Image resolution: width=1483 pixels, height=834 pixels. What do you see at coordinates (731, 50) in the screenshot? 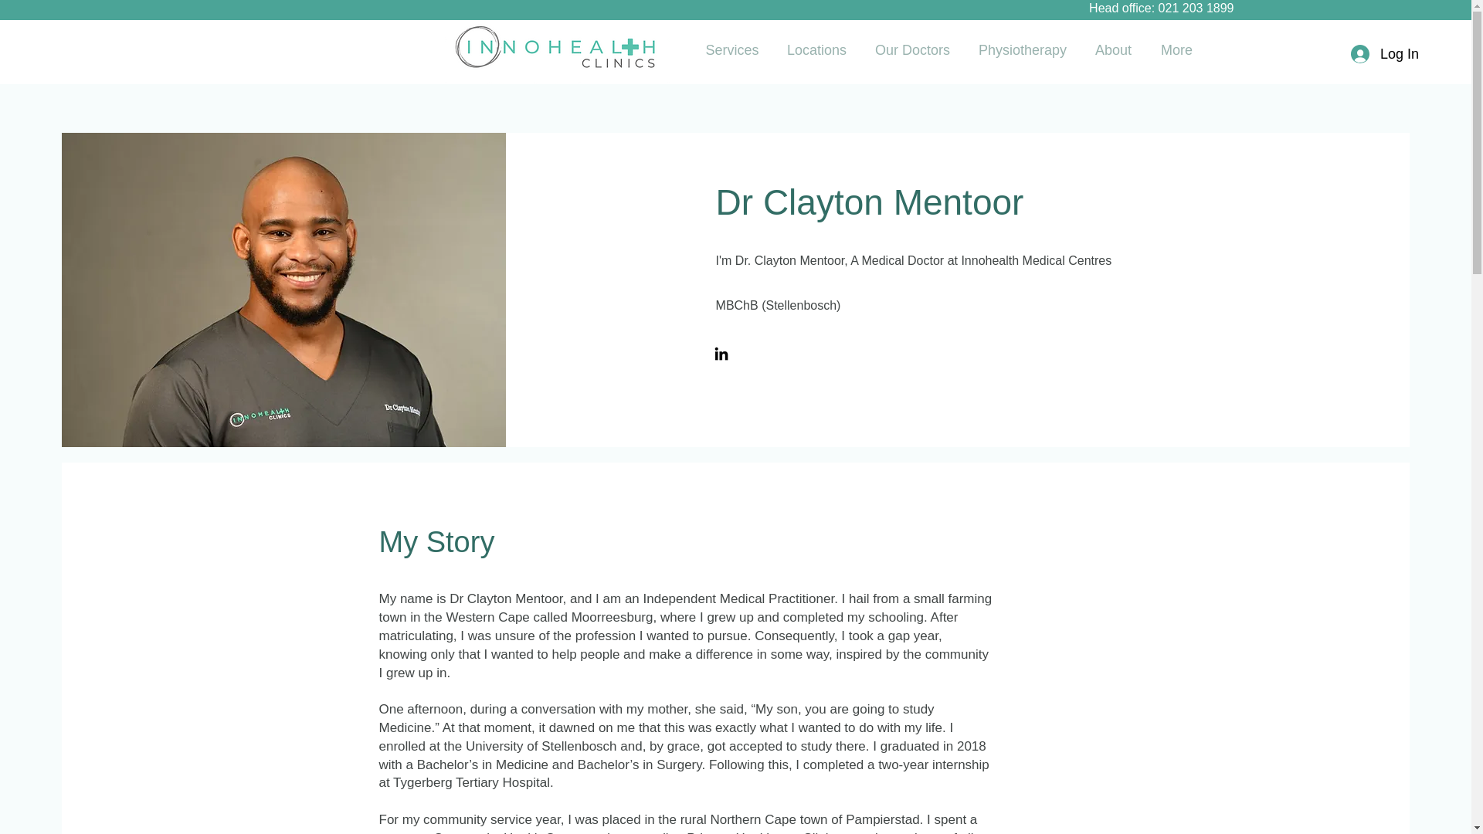
I see `Services` at bounding box center [731, 50].